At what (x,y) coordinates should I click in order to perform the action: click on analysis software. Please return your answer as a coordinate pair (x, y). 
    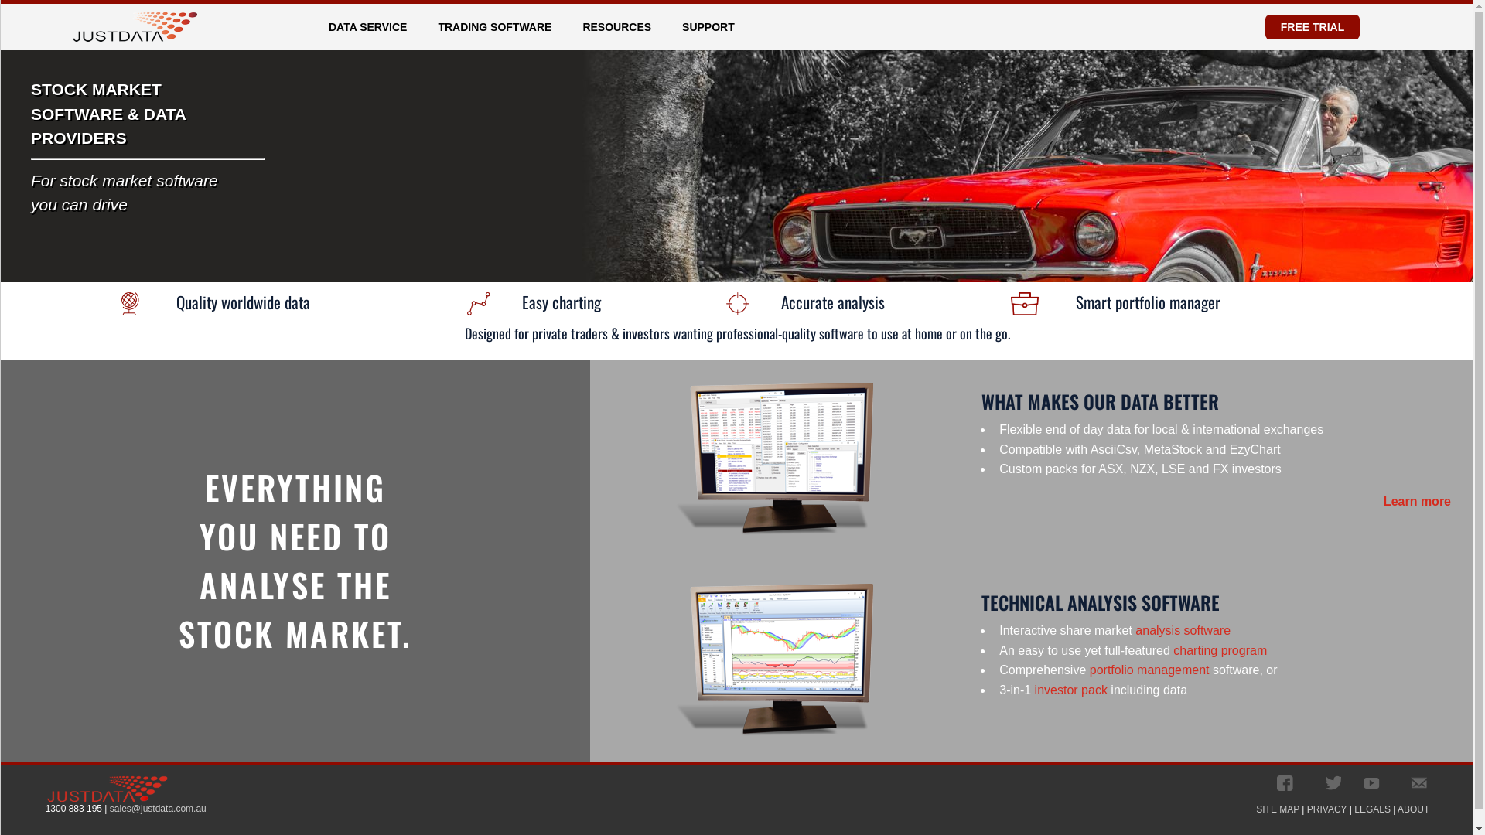
    Looking at the image, I should click on (1183, 631).